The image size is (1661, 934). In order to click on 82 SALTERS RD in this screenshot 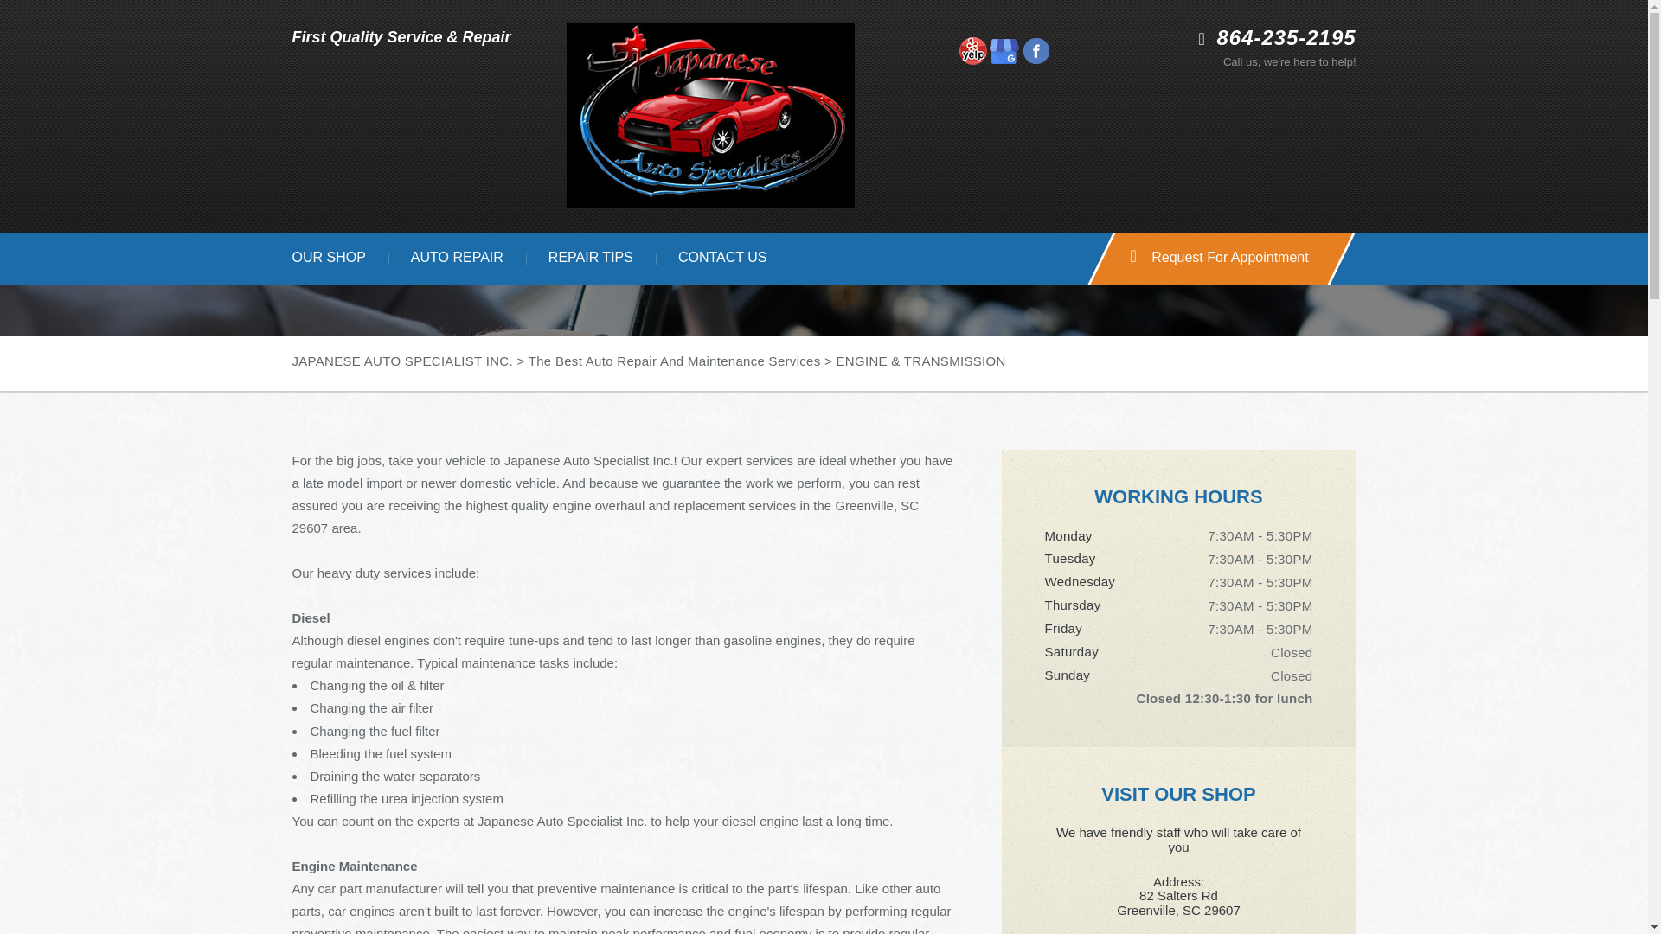, I will do `click(796, 213)`.